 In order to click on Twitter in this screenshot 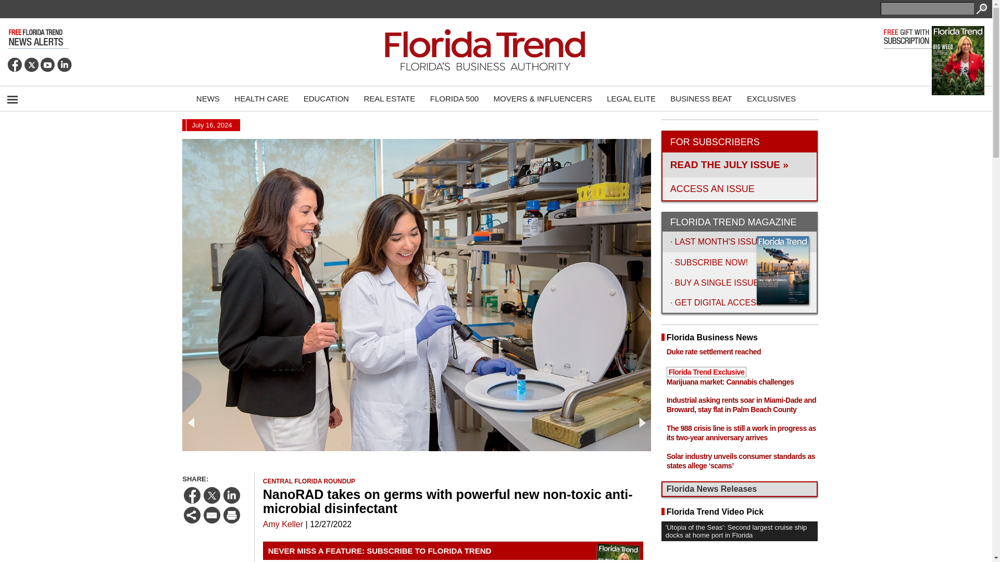, I will do `click(31, 65)`.